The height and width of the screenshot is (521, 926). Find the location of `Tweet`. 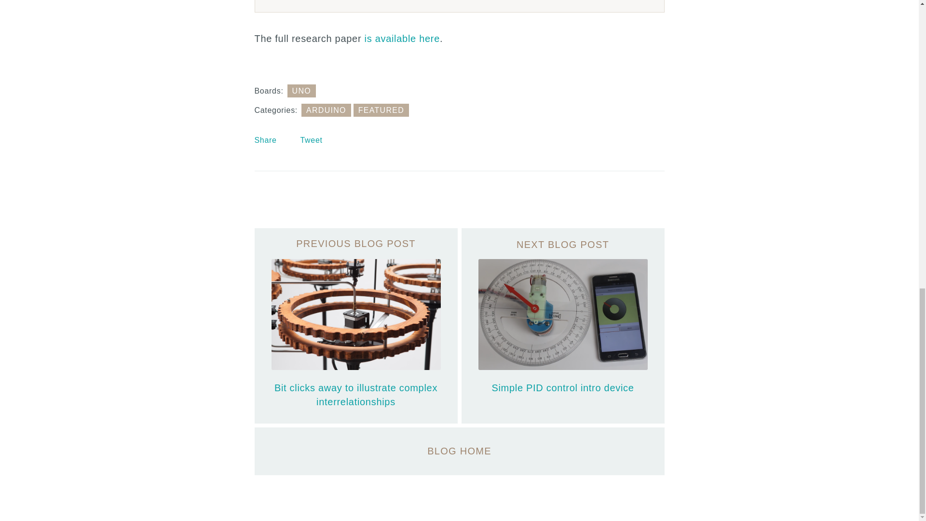

Tweet is located at coordinates (311, 140).